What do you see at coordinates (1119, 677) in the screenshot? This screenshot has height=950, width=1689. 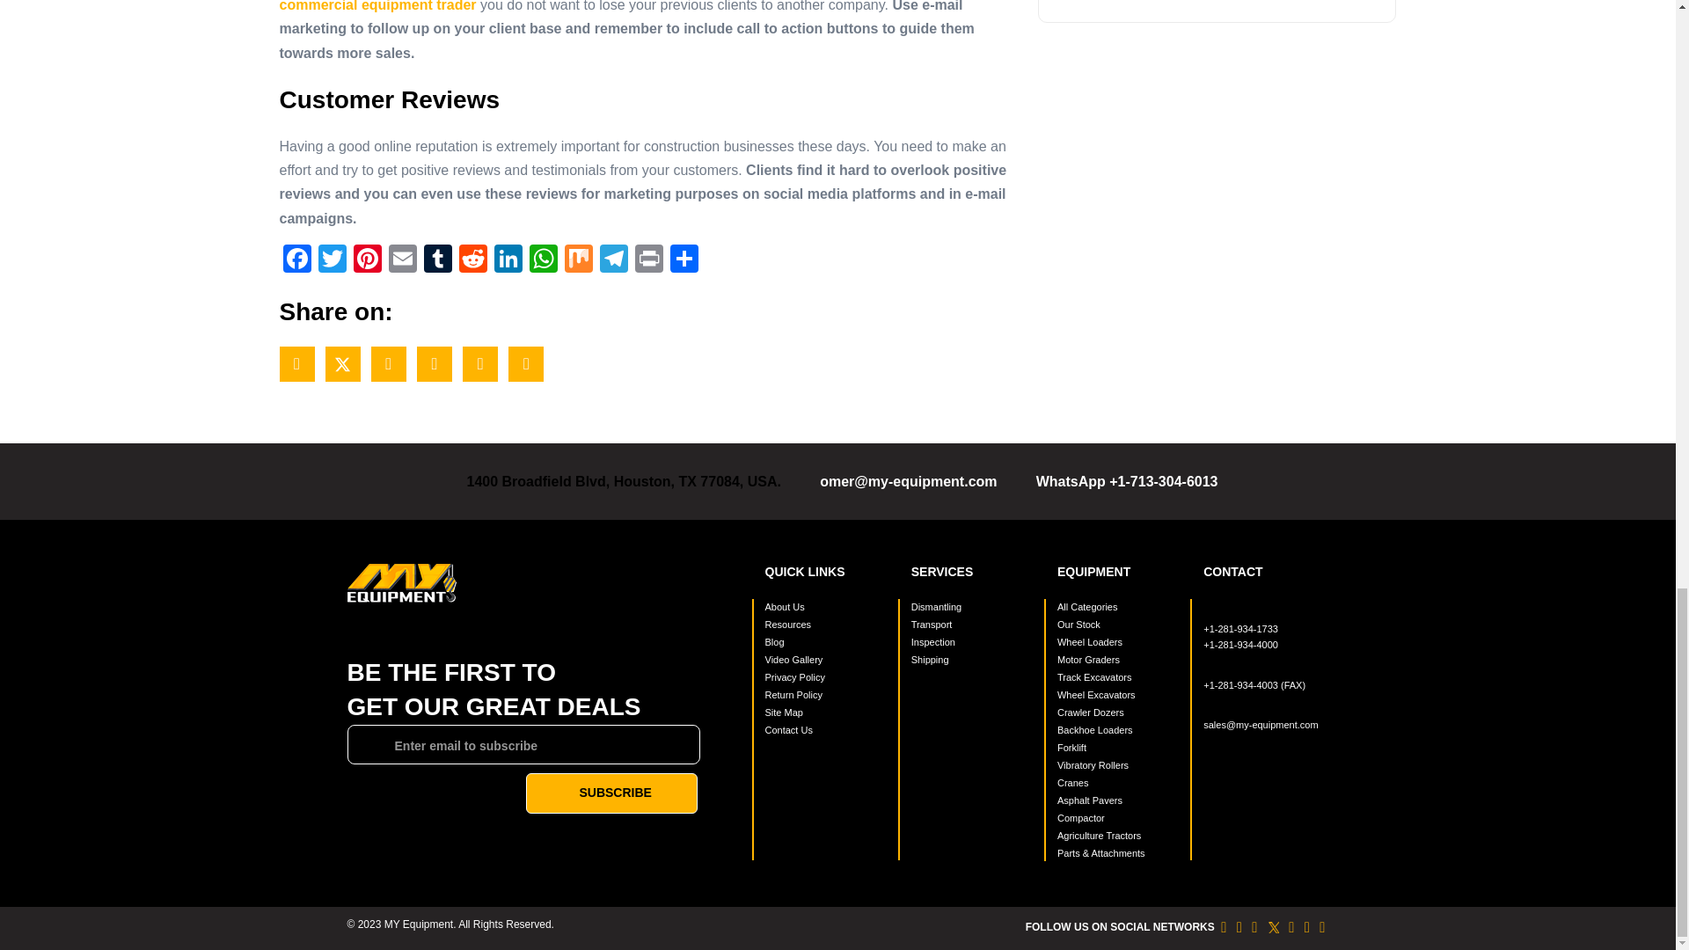 I see `Track Excavators` at bounding box center [1119, 677].